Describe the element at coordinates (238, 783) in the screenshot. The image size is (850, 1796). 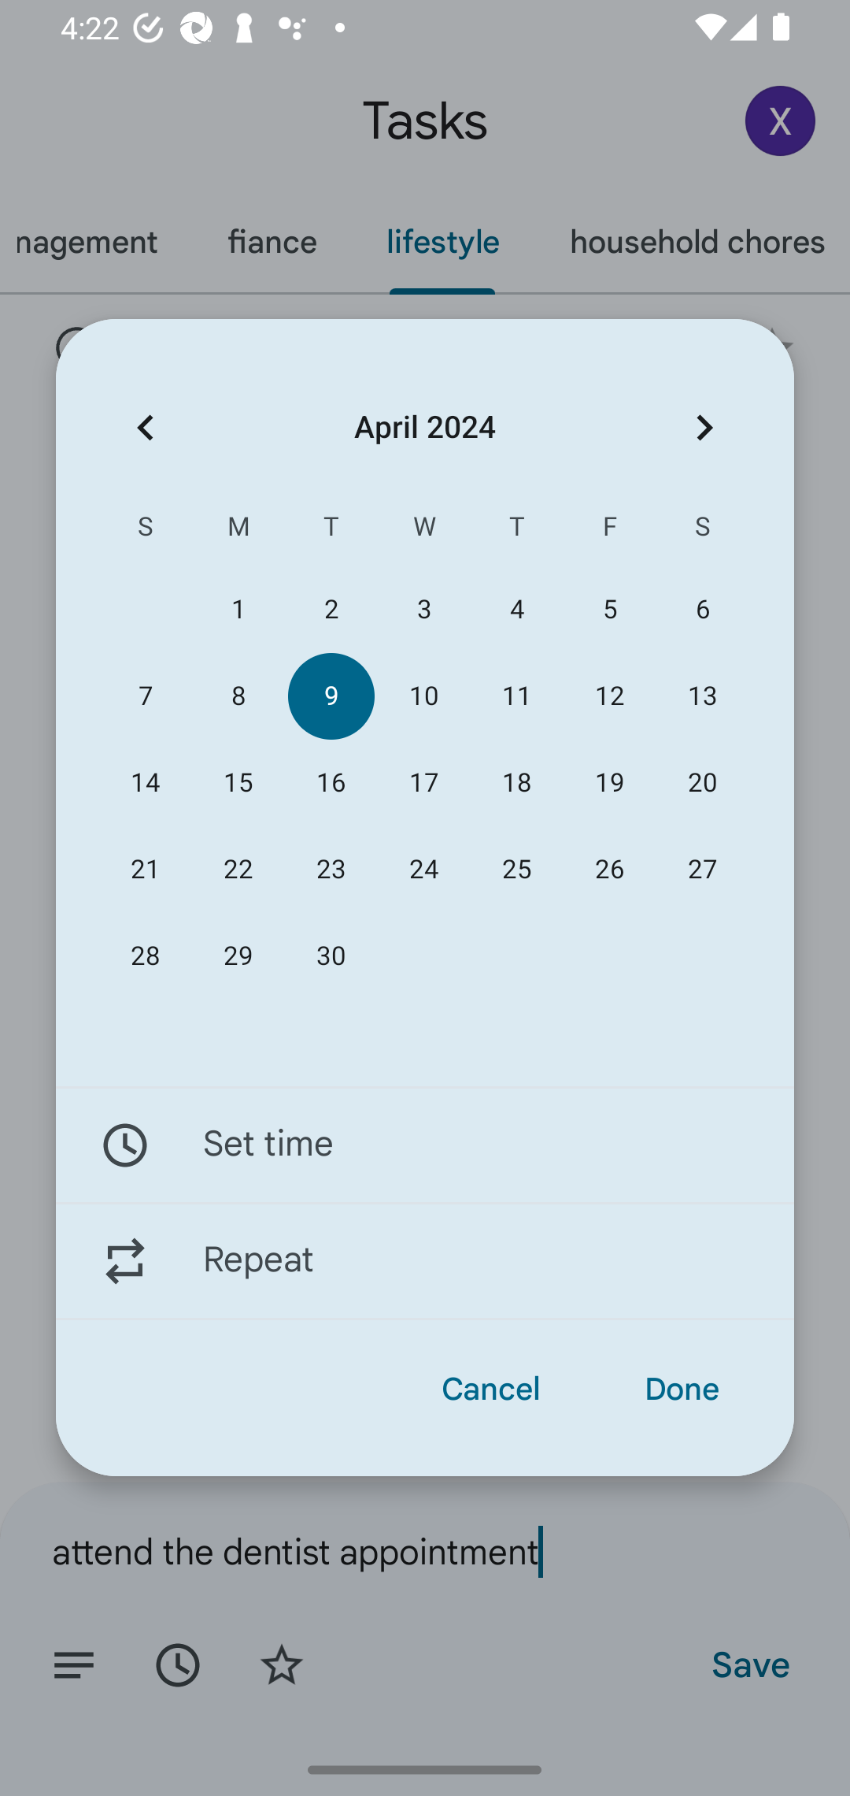
I see `15 15 April 2024` at that location.